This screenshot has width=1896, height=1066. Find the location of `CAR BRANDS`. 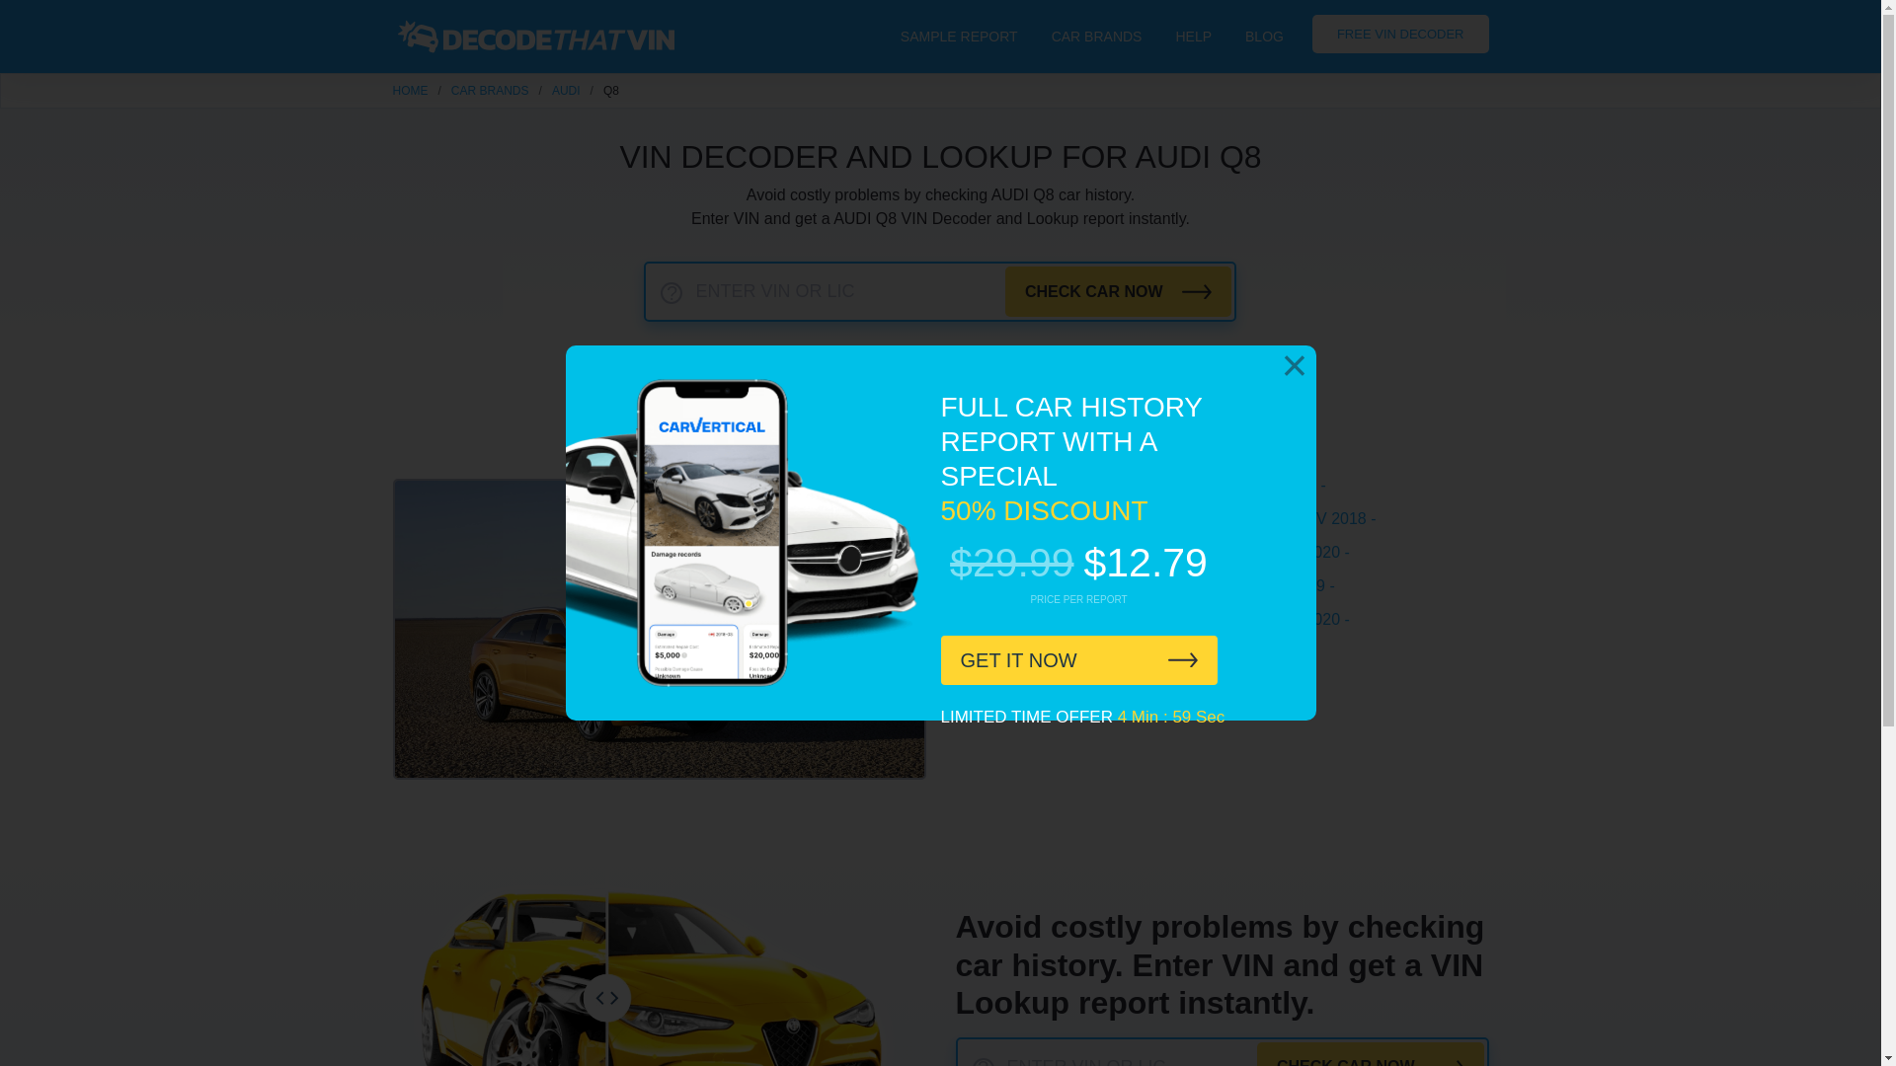

CAR BRANDS is located at coordinates (490, 91).